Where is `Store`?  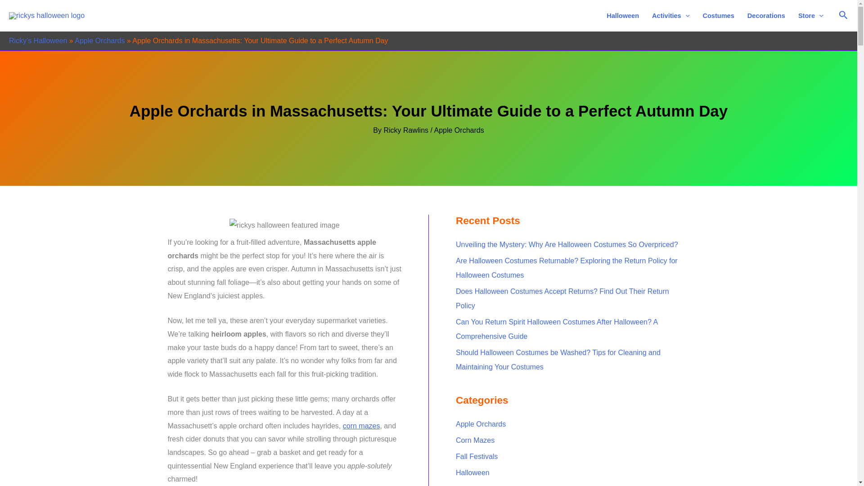 Store is located at coordinates (810, 16).